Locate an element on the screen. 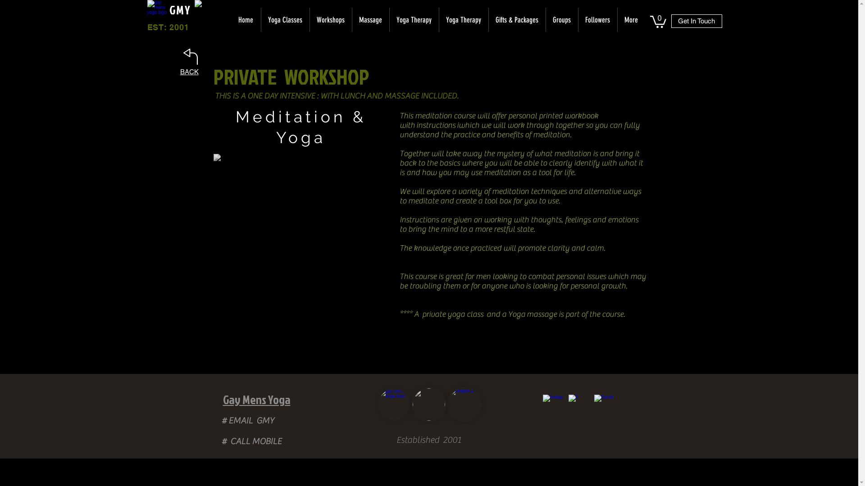 The width and height of the screenshot is (865, 486). Followers is located at coordinates (597, 20).